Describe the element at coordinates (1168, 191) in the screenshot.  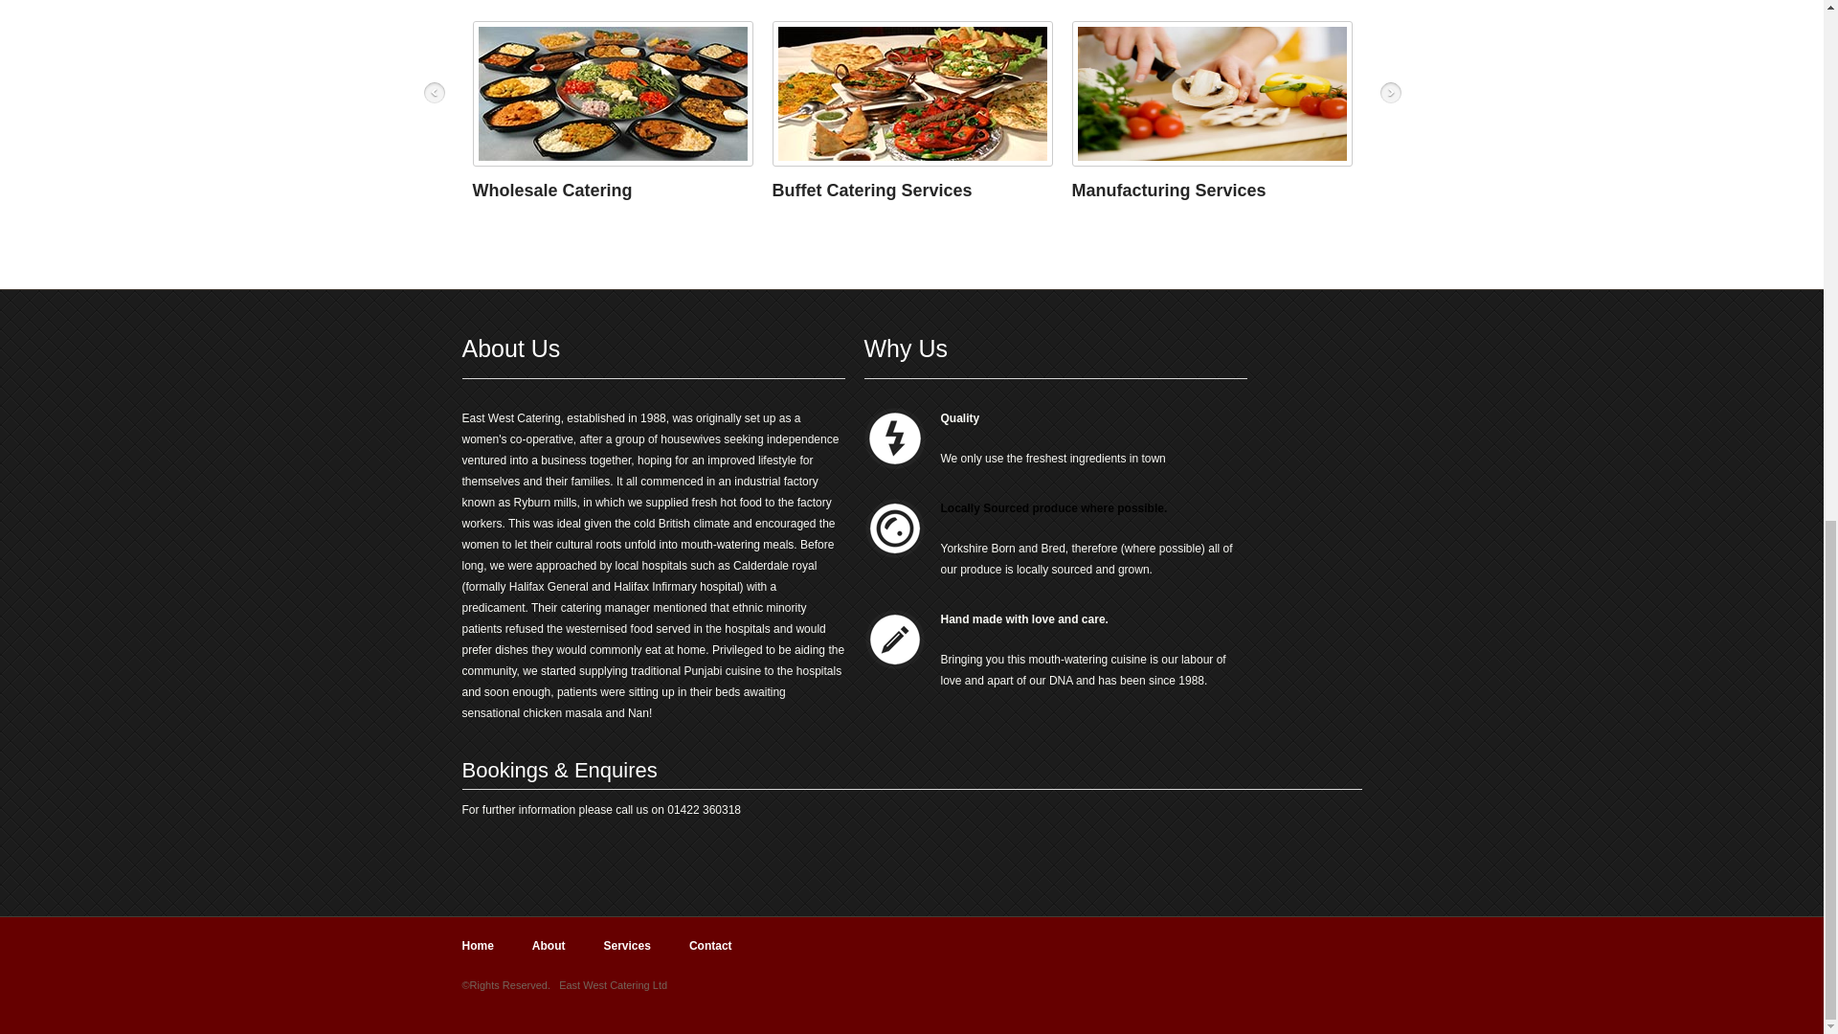
I see `Manufacturing Services` at that location.